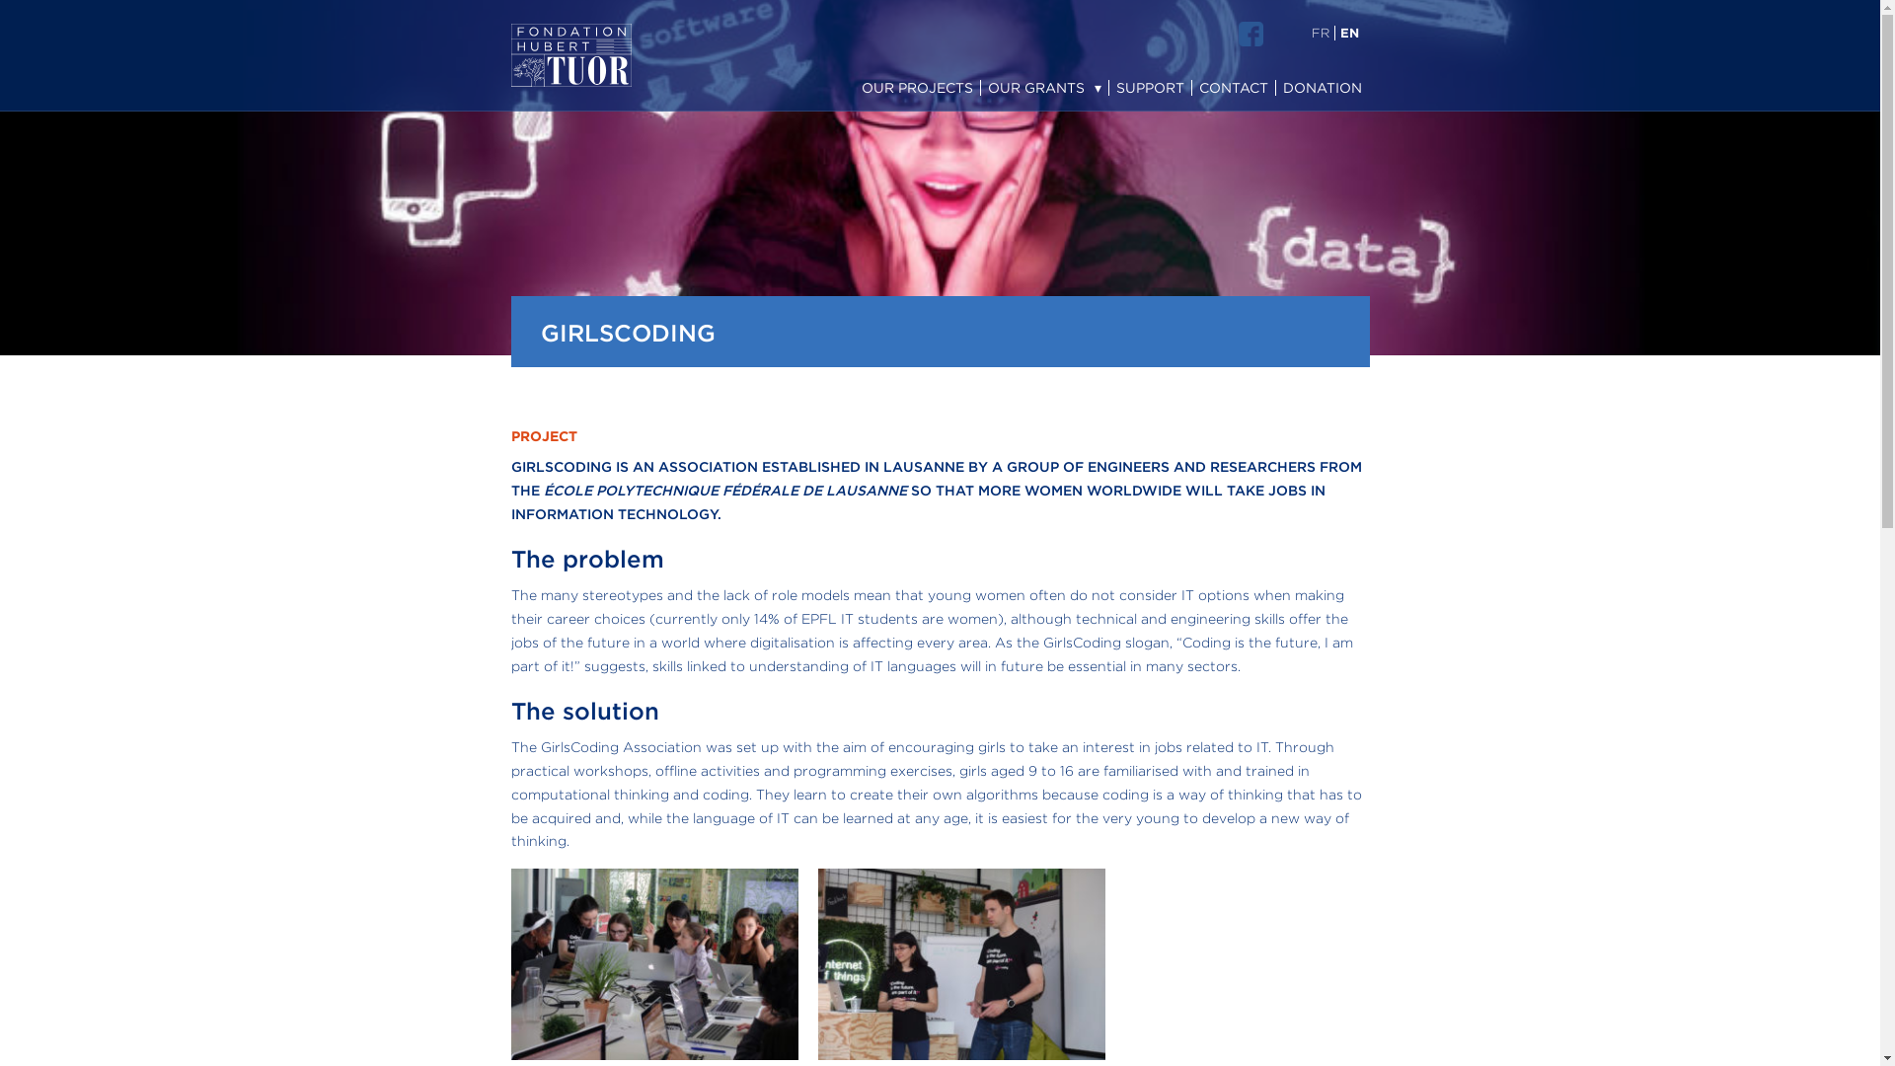 The width and height of the screenshot is (1895, 1066). Describe the element at coordinates (916, 88) in the screenshot. I see `OUR PROJECTS` at that location.